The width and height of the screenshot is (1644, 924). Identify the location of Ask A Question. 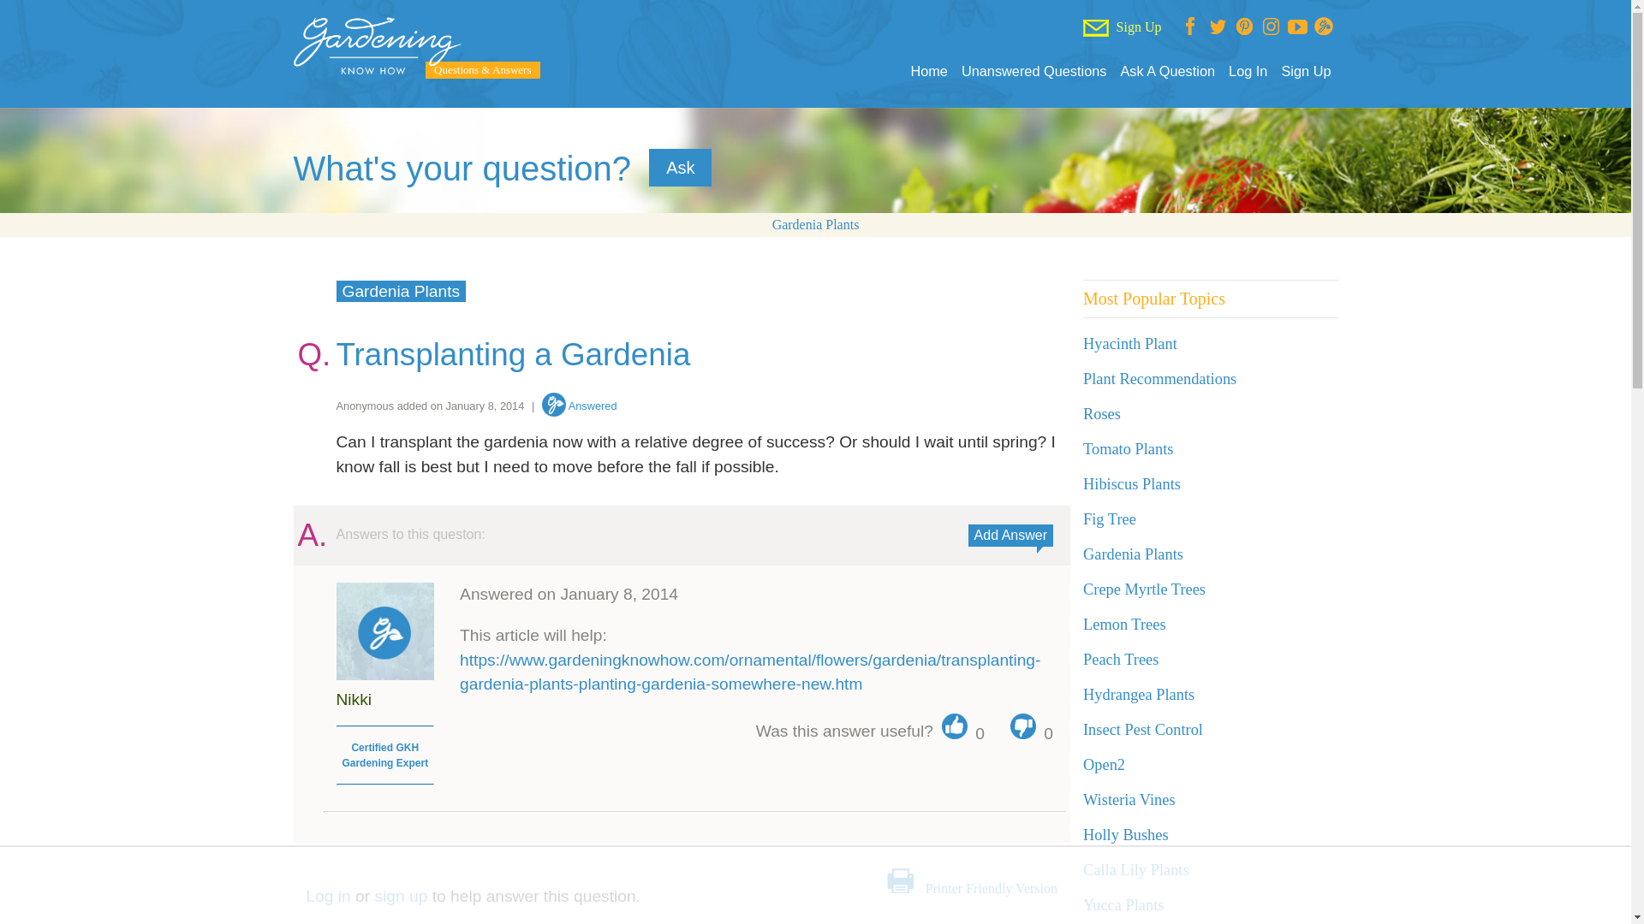
(1166, 71).